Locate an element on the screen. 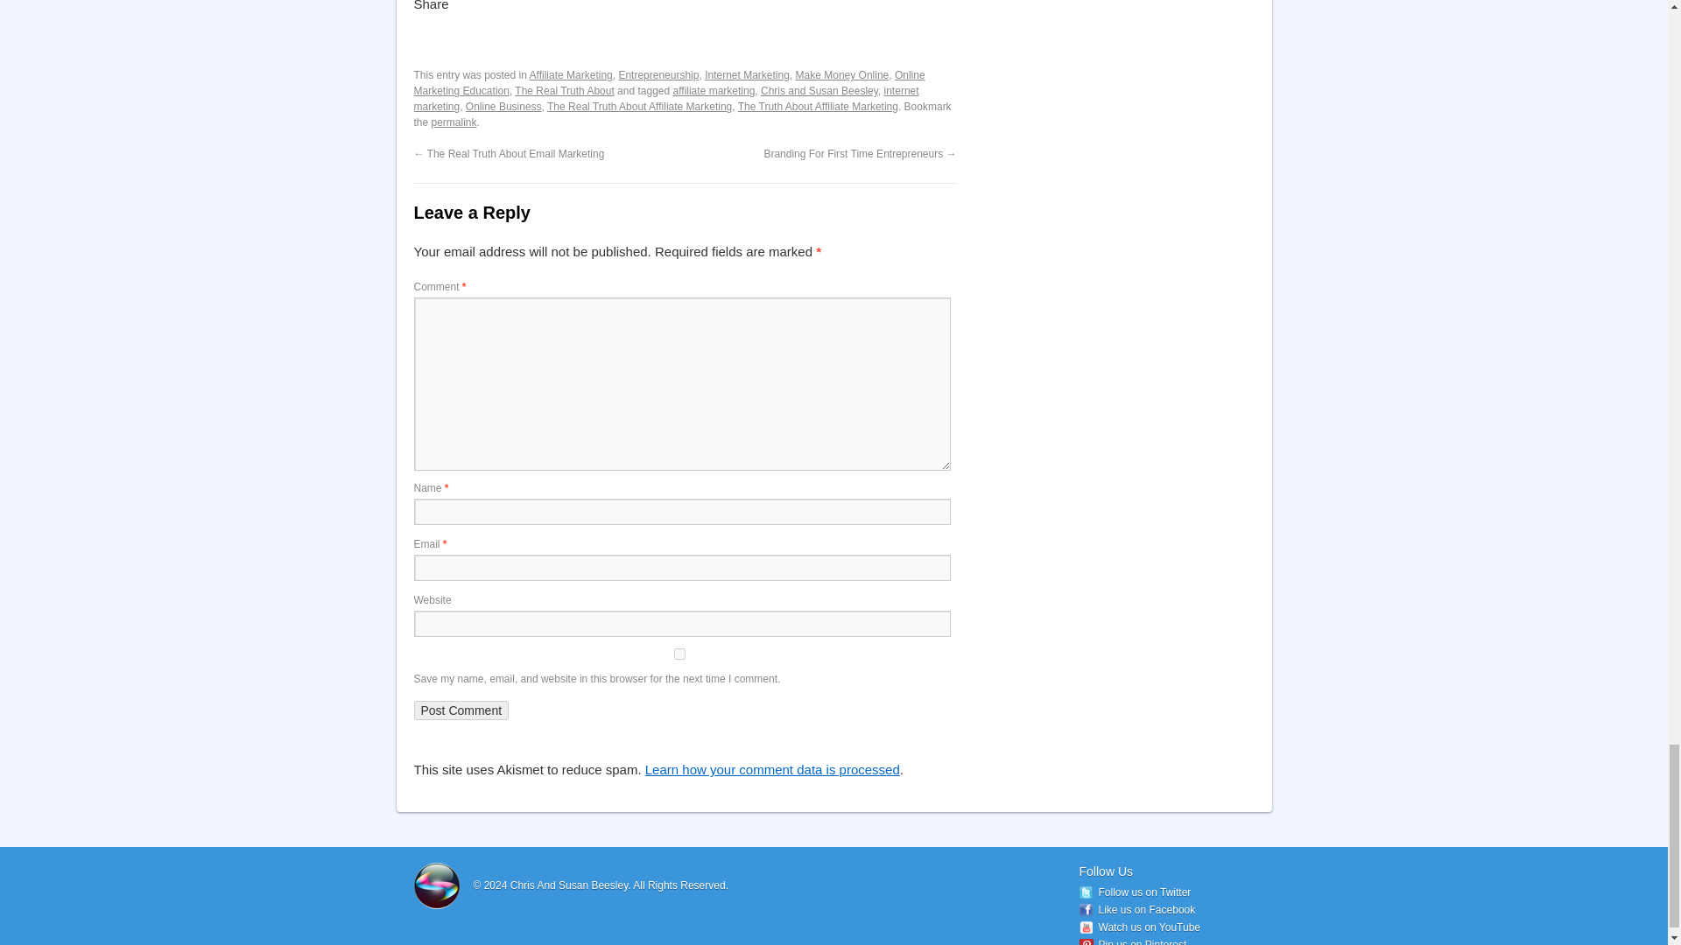  internet marketing is located at coordinates (665, 98).